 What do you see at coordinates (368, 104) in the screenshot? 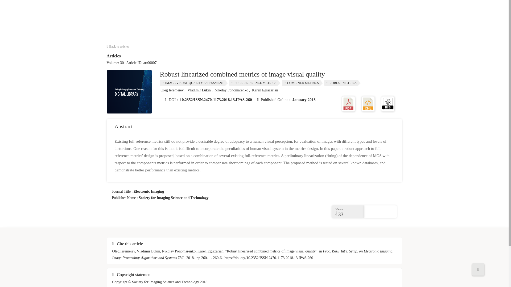
I see `Download XML` at bounding box center [368, 104].